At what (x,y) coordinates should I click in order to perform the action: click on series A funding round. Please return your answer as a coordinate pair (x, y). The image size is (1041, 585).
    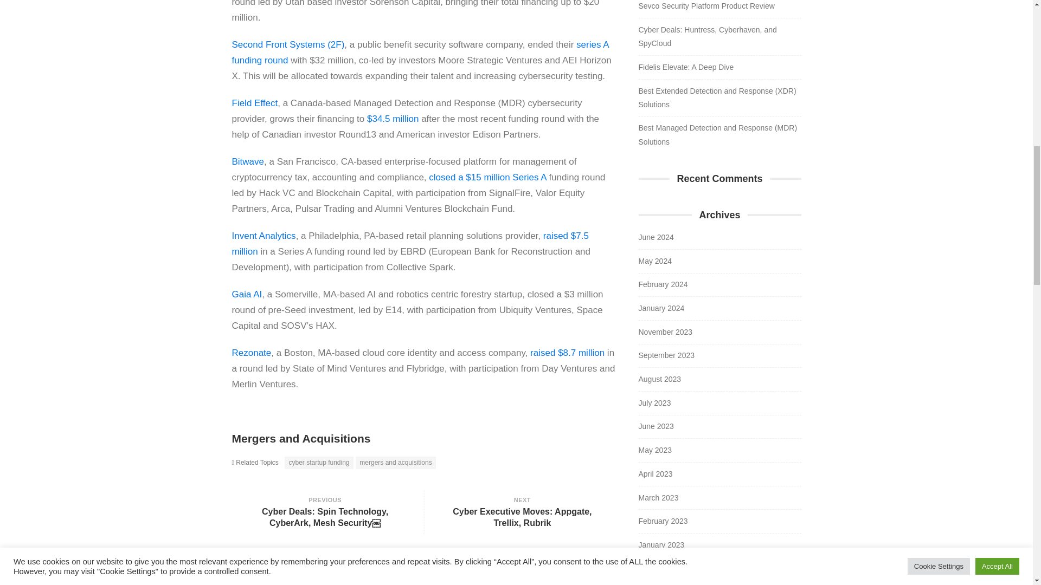
    Looking at the image, I should click on (421, 52).